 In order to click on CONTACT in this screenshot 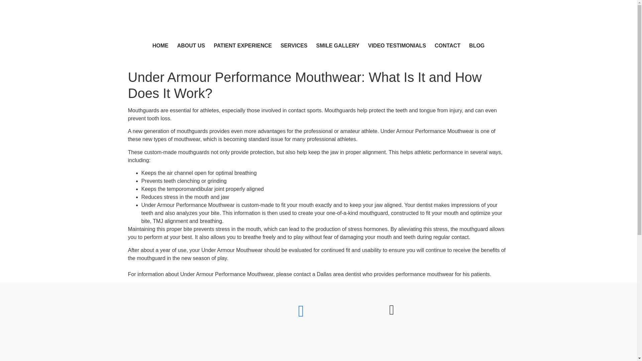, I will do `click(447, 45)`.